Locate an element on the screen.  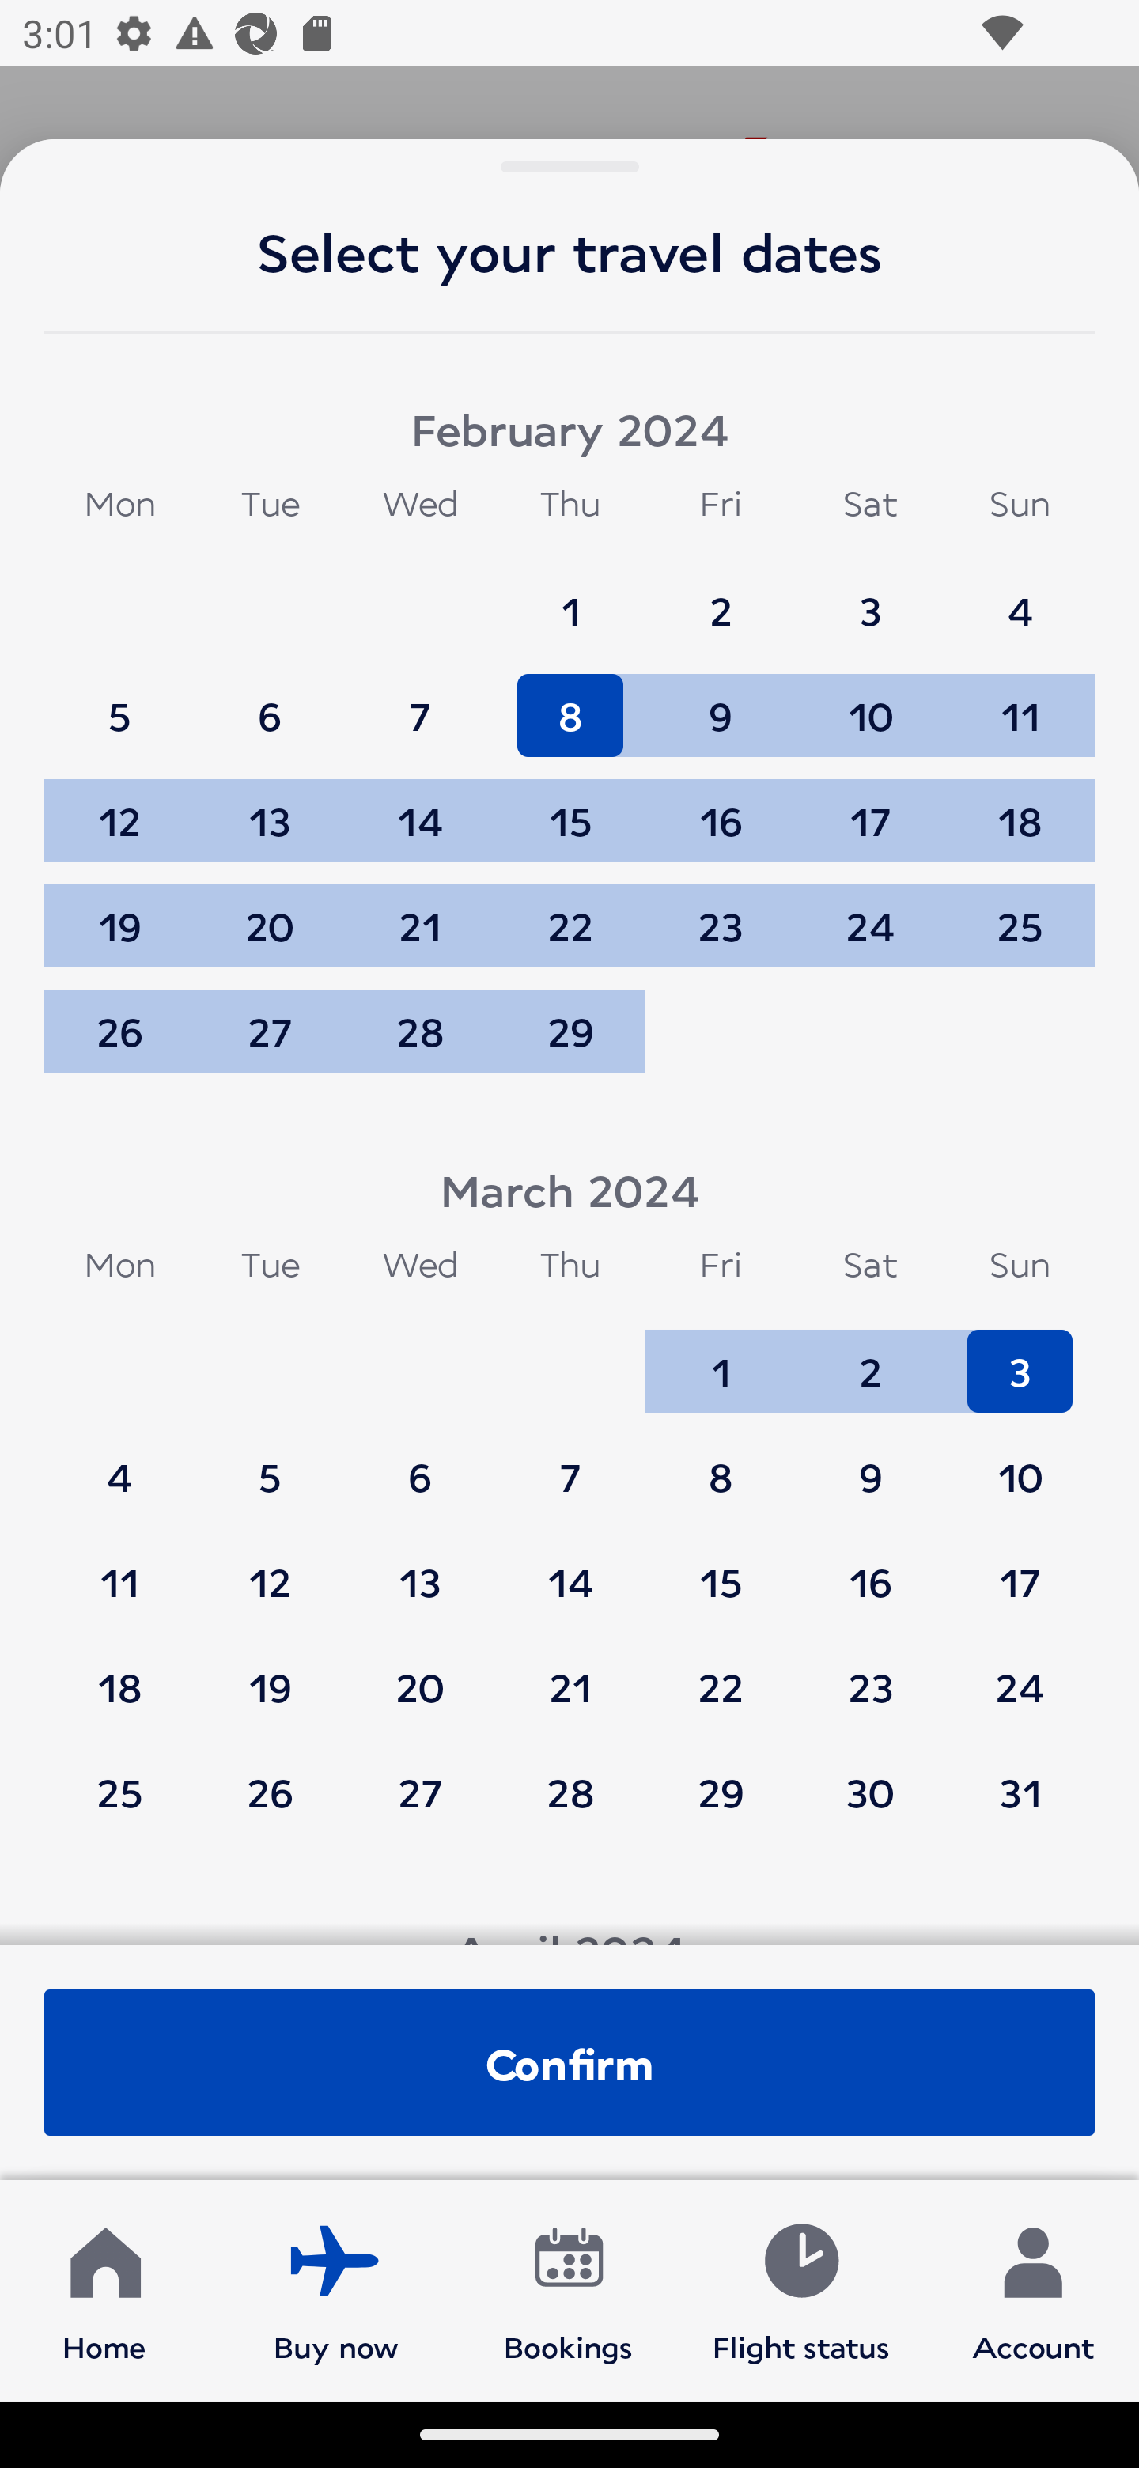
13 is located at coordinates (270, 807).